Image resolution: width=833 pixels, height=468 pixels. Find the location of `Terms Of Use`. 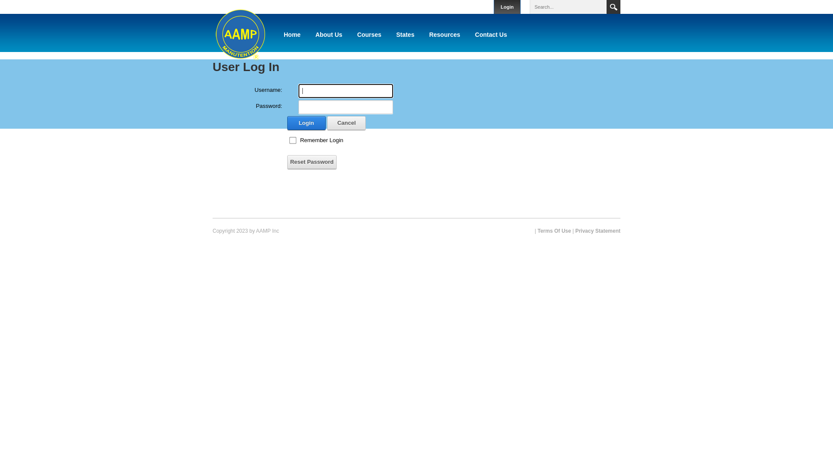

Terms Of Use is located at coordinates (554, 231).